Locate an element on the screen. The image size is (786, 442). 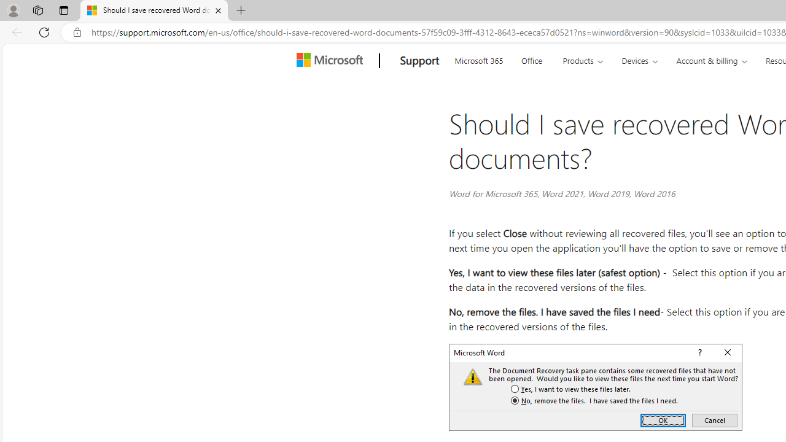
Workspaces is located at coordinates (37, 10).